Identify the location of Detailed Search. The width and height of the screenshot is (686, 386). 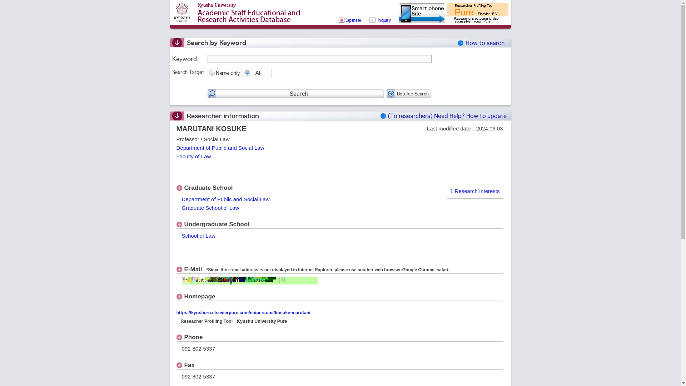
(409, 94).